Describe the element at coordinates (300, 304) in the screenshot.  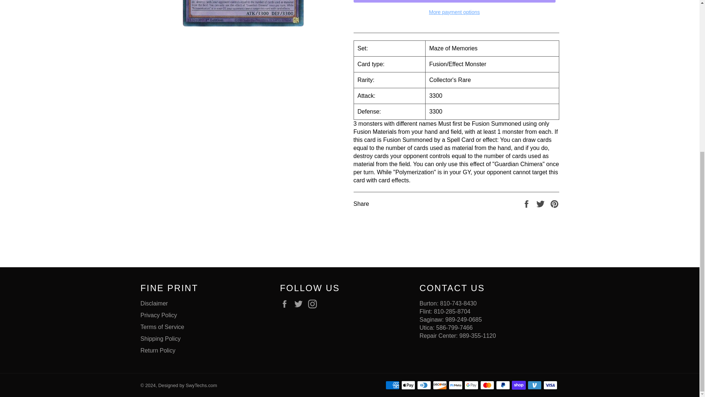
I see `Media Reload on Twitter` at that location.